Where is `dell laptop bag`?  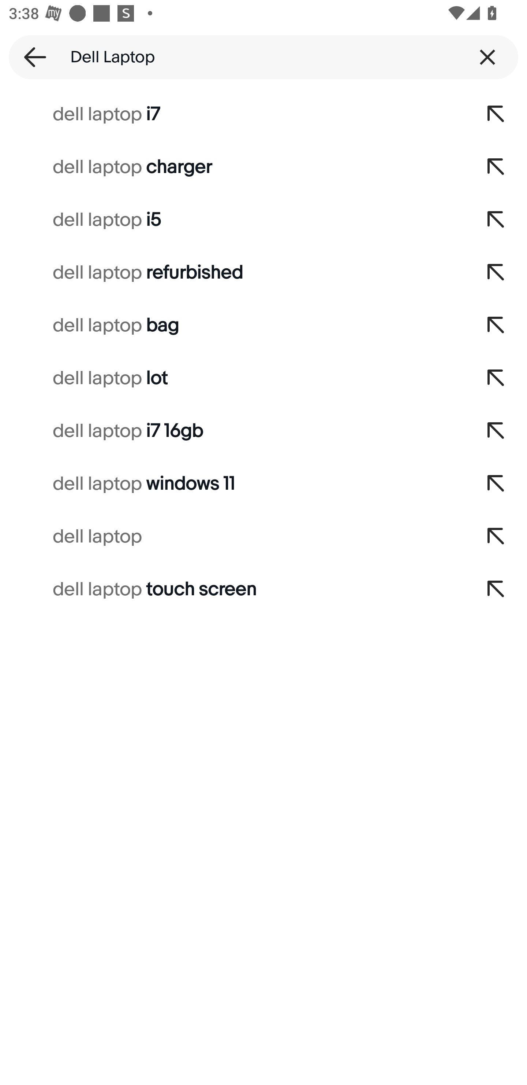 dell laptop bag is located at coordinates (233, 325).